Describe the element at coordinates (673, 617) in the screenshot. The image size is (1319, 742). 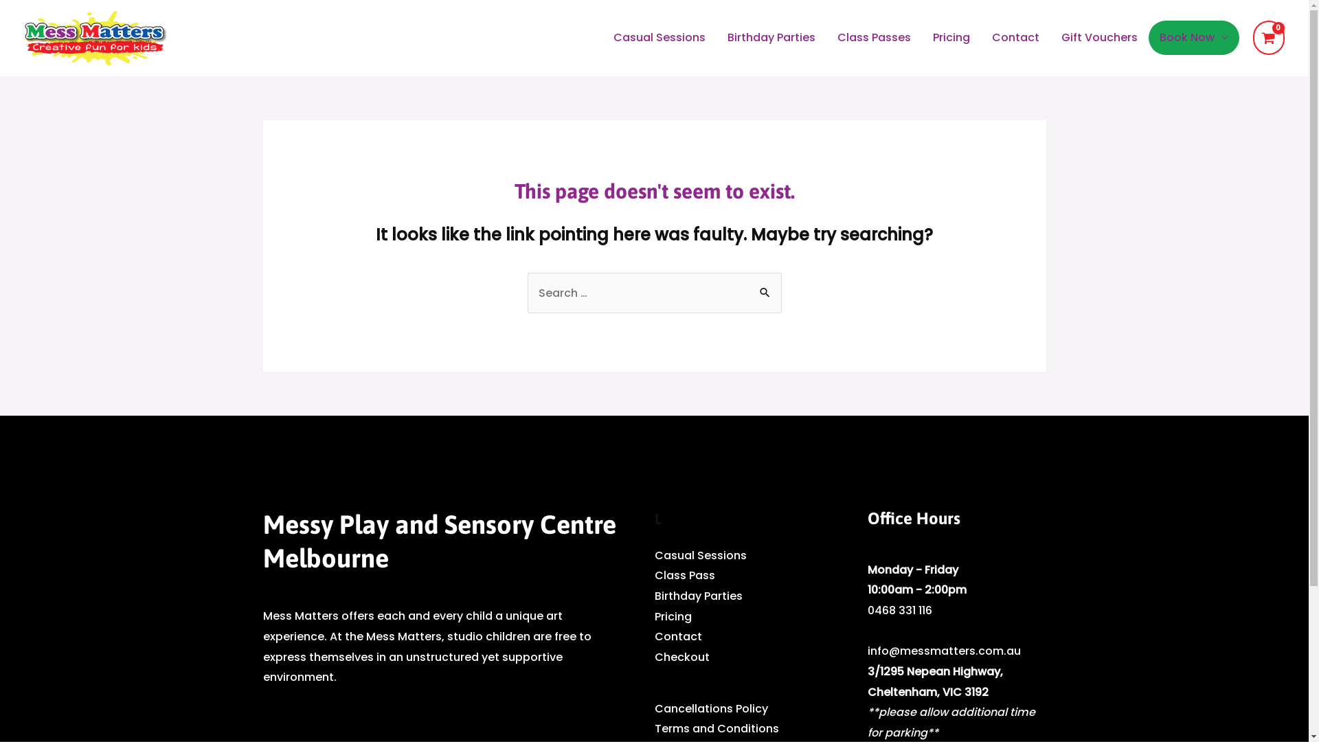
I see `Pricing` at that location.